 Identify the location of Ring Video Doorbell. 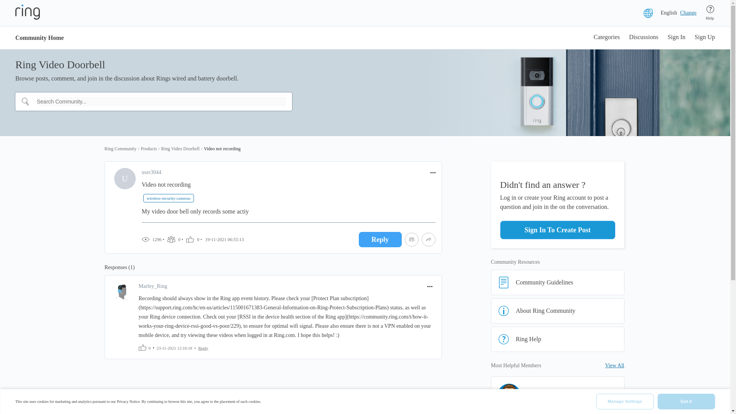
(180, 149).